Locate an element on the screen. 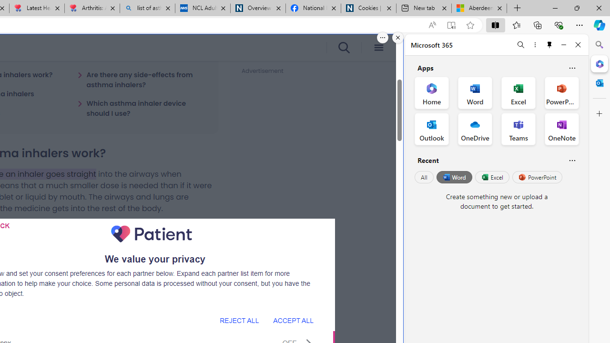 Image resolution: width=610 pixels, height=343 pixels. Home Office App is located at coordinates (432, 92).